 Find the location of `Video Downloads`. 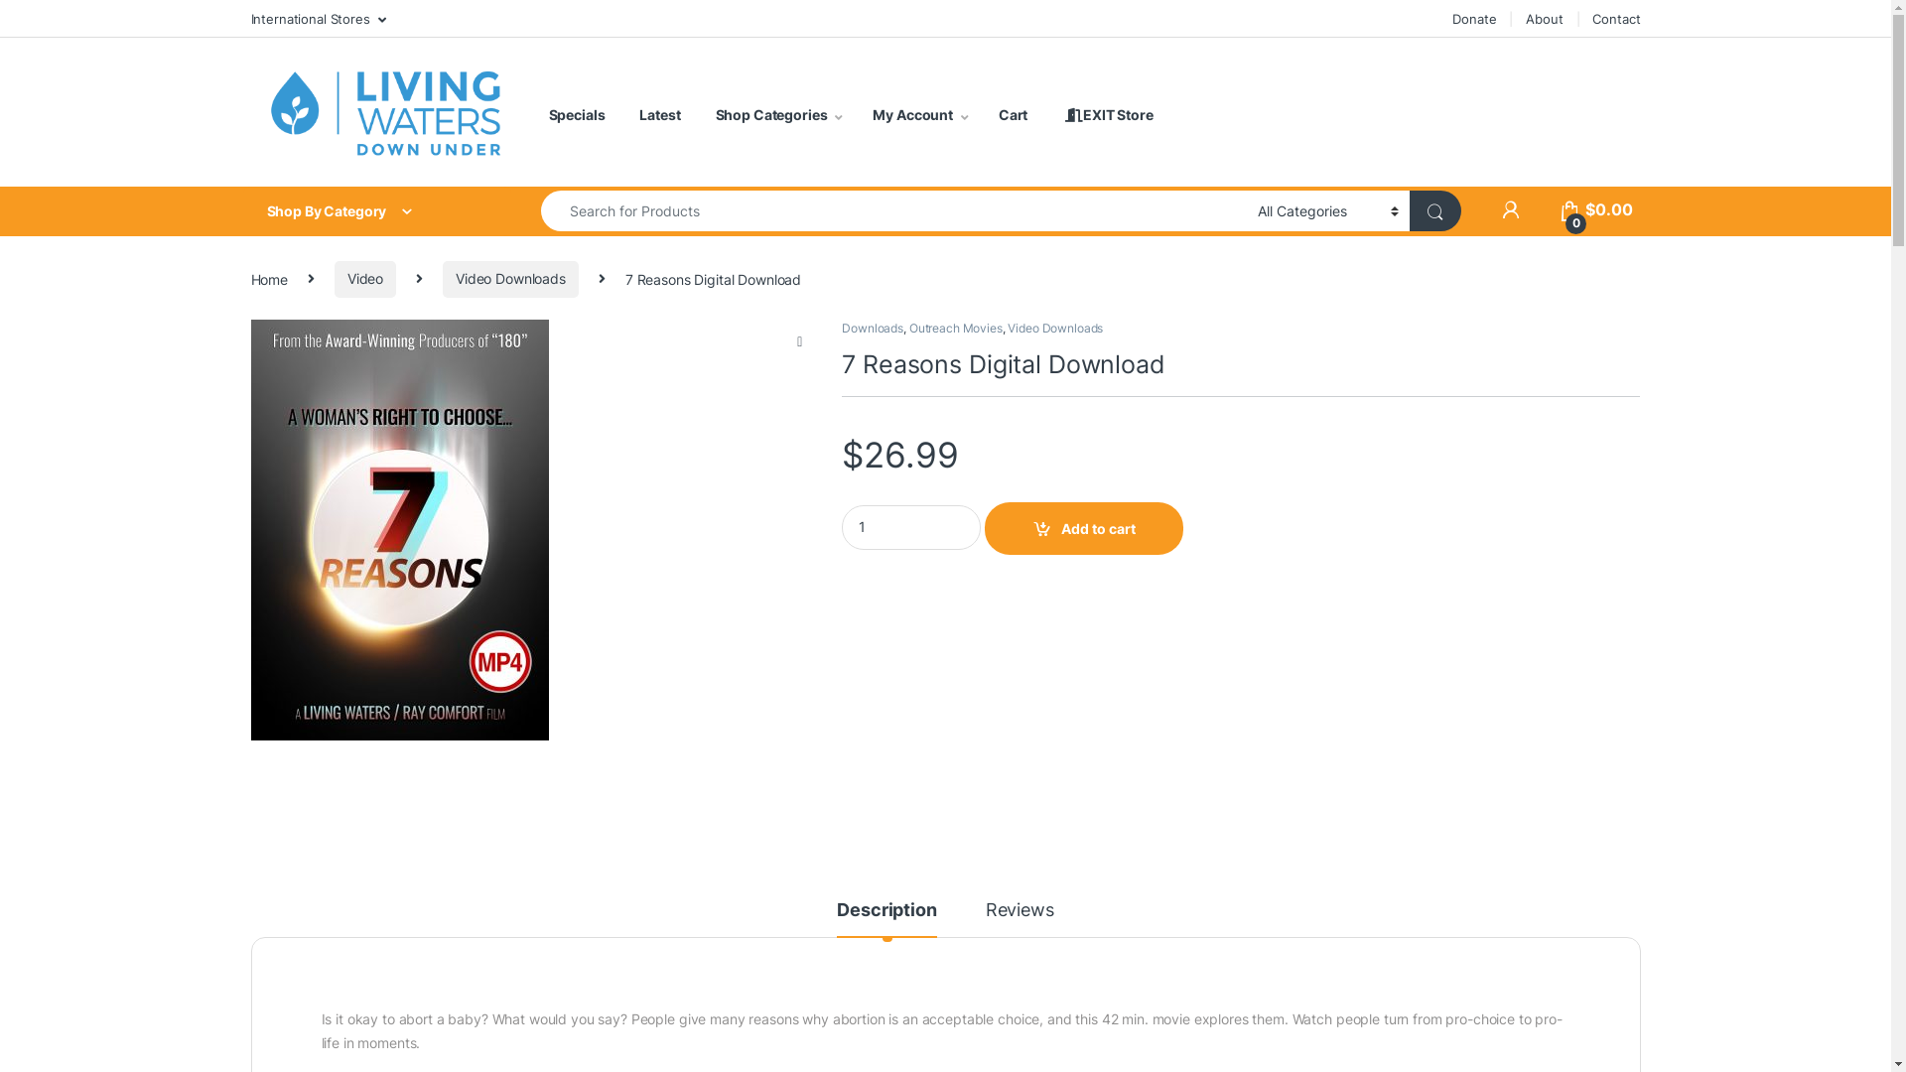

Video Downloads is located at coordinates (510, 280).